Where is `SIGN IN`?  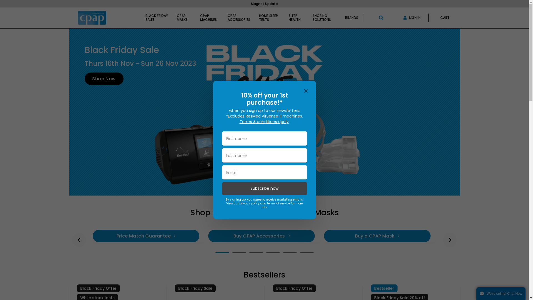
SIGN IN is located at coordinates (412, 18).